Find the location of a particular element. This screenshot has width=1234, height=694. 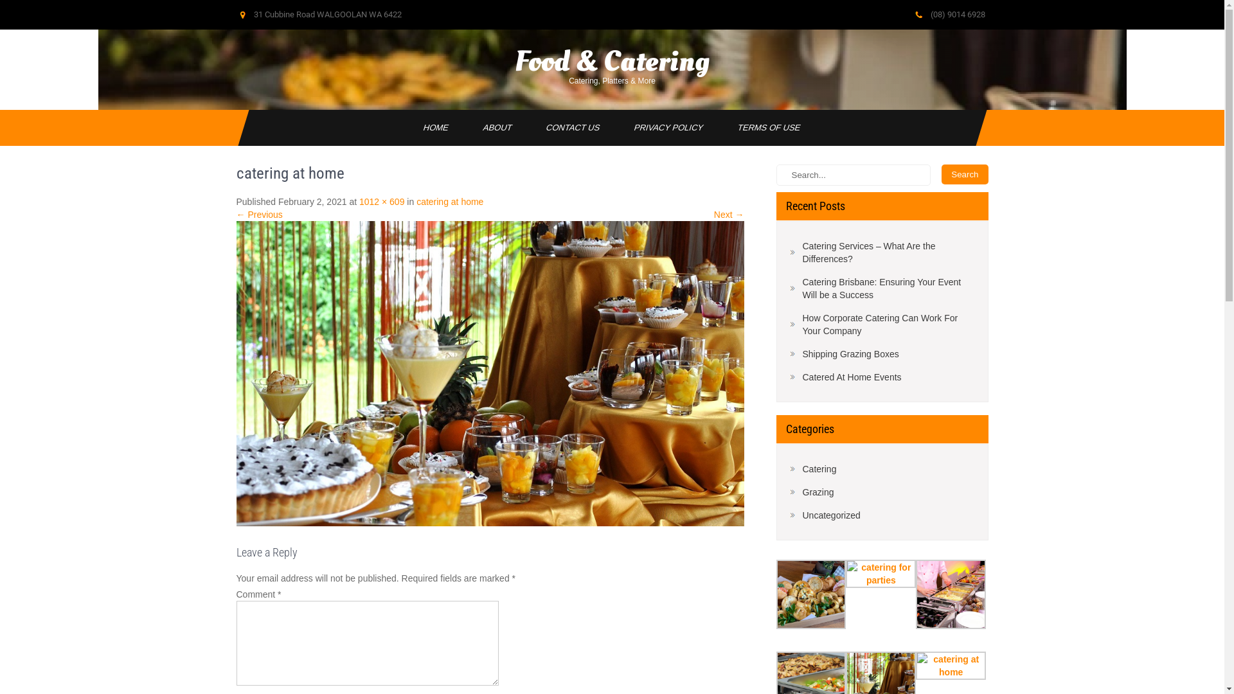

Uncategorized is located at coordinates (825, 515).